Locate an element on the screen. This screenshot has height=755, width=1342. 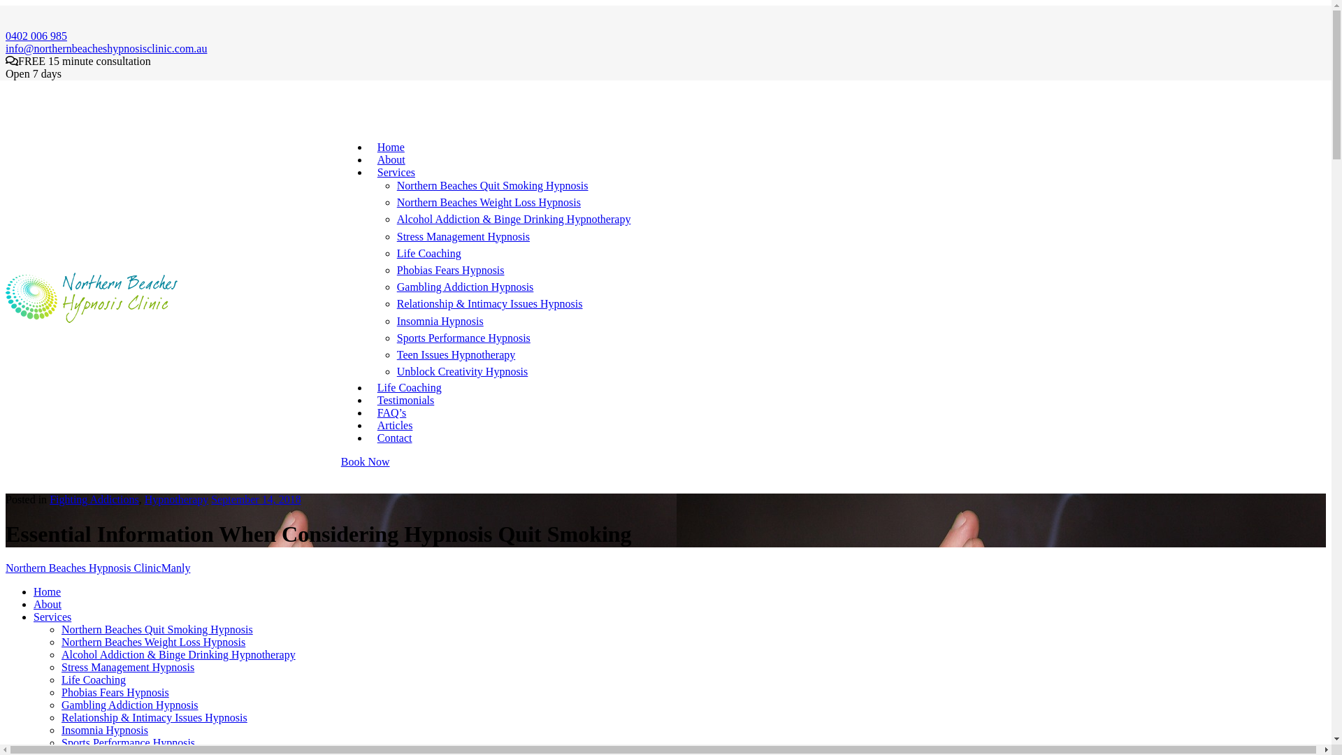
Sports Performance Hypnosis is located at coordinates (129, 742).